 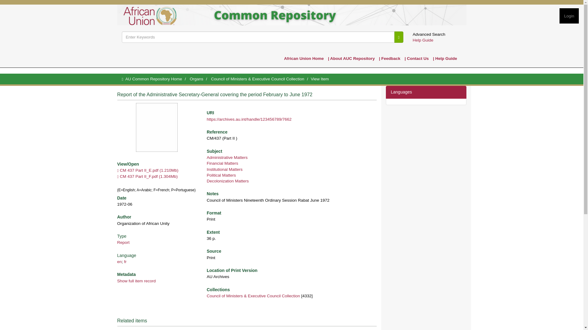 I want to click on en, so click(x=119, y=262).